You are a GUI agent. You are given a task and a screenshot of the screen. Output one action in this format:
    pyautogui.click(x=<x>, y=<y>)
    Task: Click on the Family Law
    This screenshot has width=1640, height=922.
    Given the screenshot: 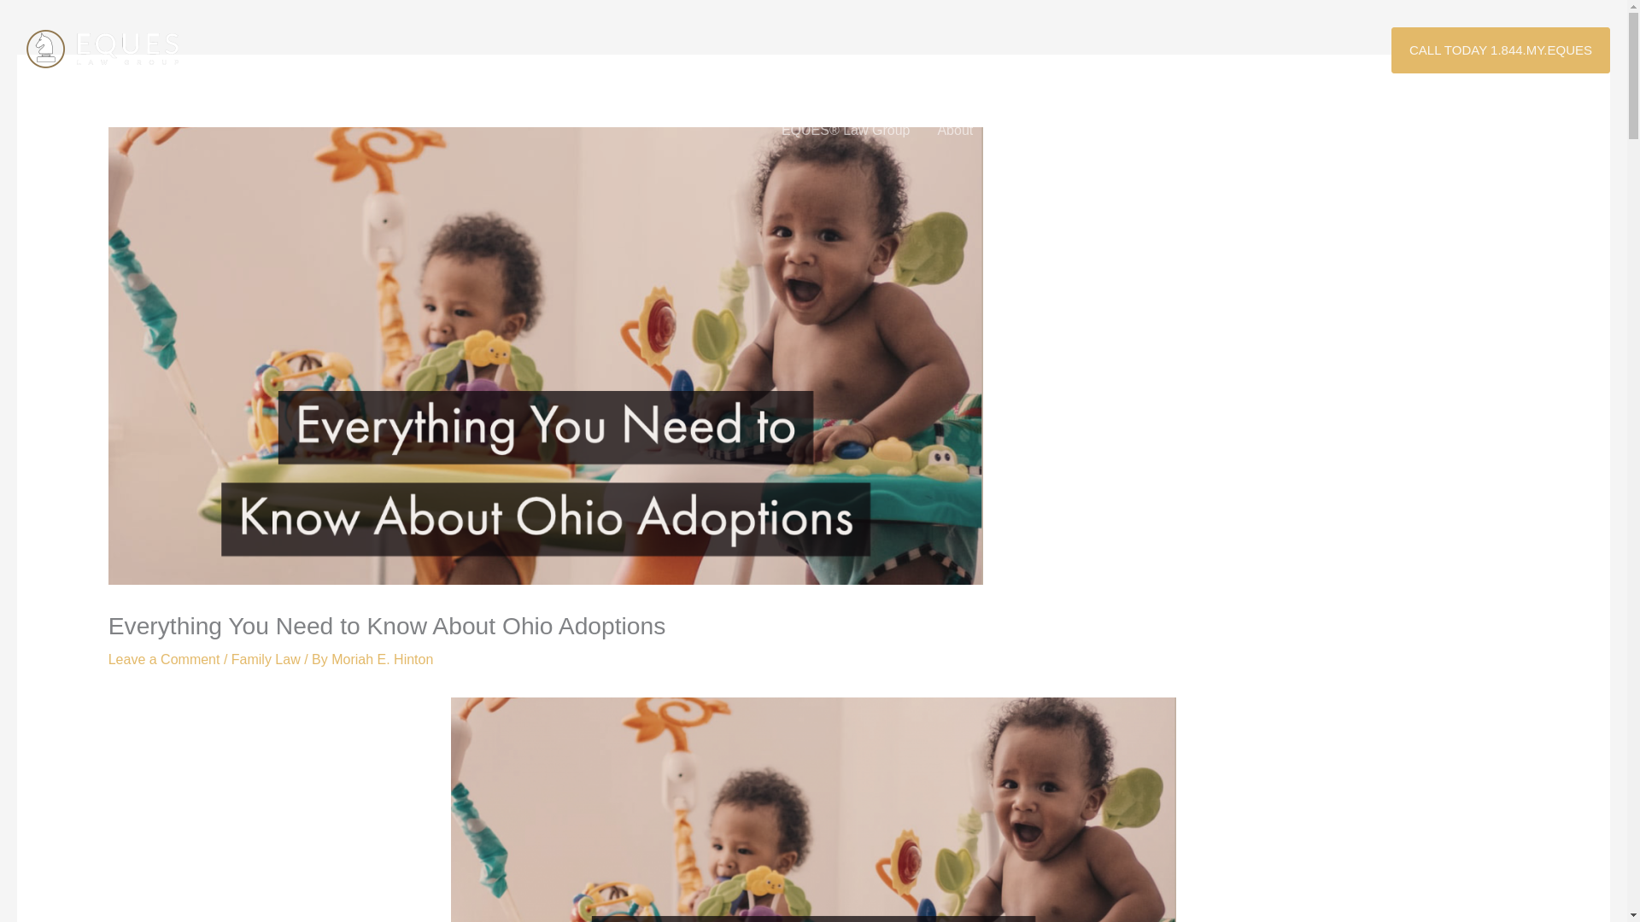 What is the action you would take?
    pyautogui.click(x=265, y=659)
    